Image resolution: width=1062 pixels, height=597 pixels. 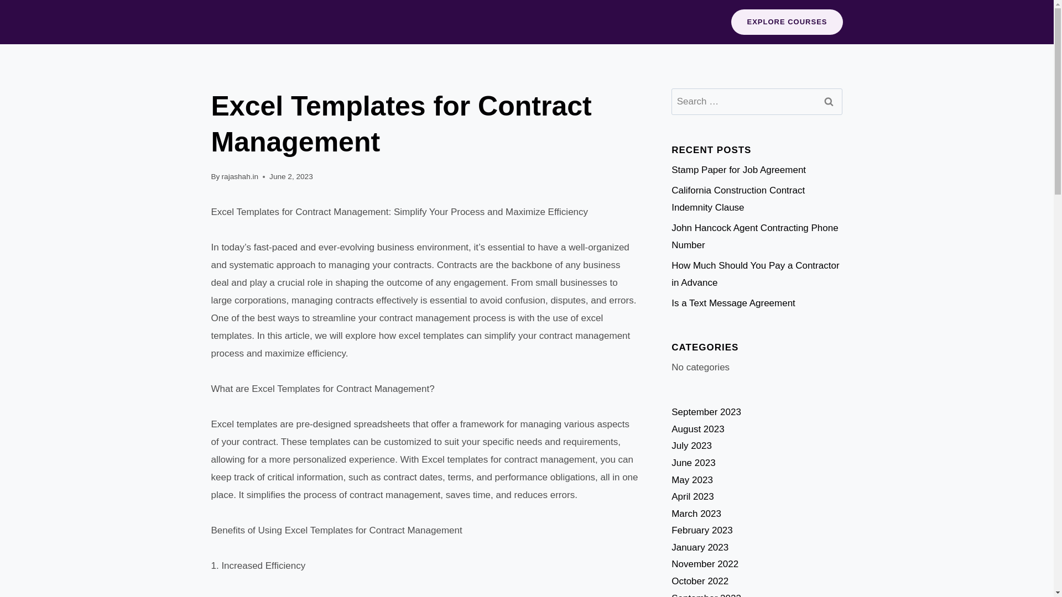 What do you see at coordinates (706, 411) in the screenshot?
I see `September 2023` at bounding box center [706, 411].